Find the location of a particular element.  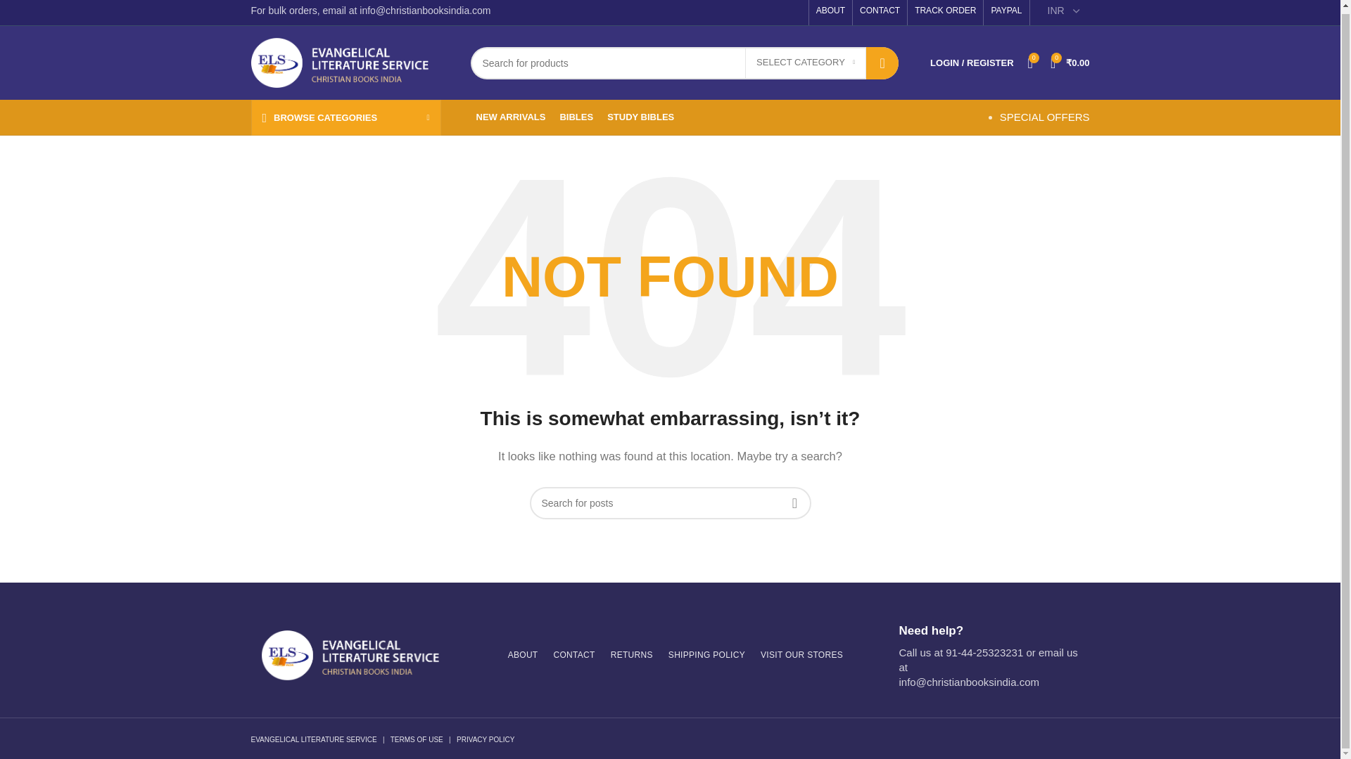

ABOUT is located at coordinates (830, 13).